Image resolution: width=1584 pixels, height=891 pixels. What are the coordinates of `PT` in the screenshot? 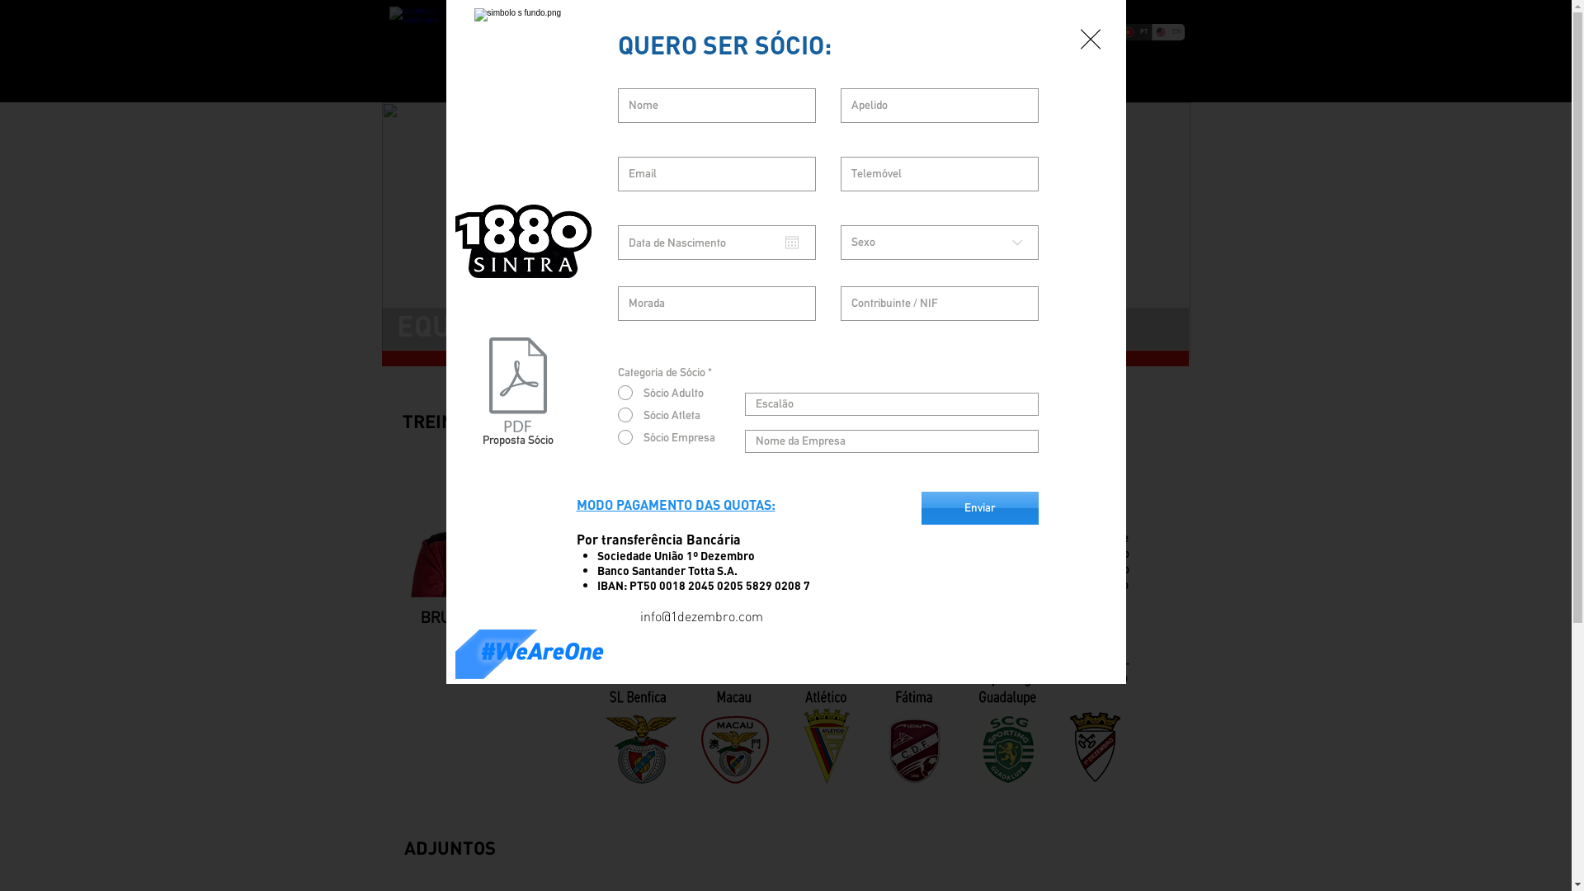 It's located at (1136, 32).